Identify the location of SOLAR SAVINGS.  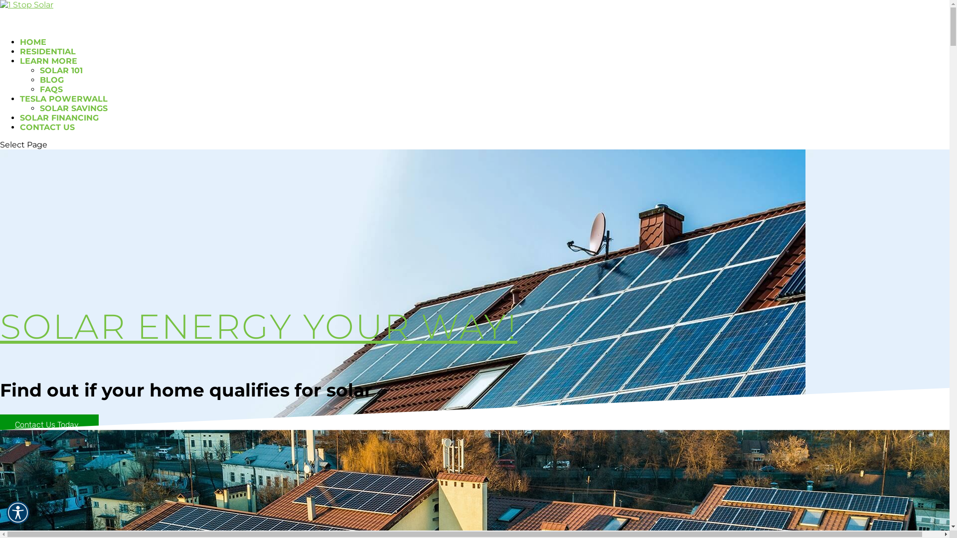
(74, 109).